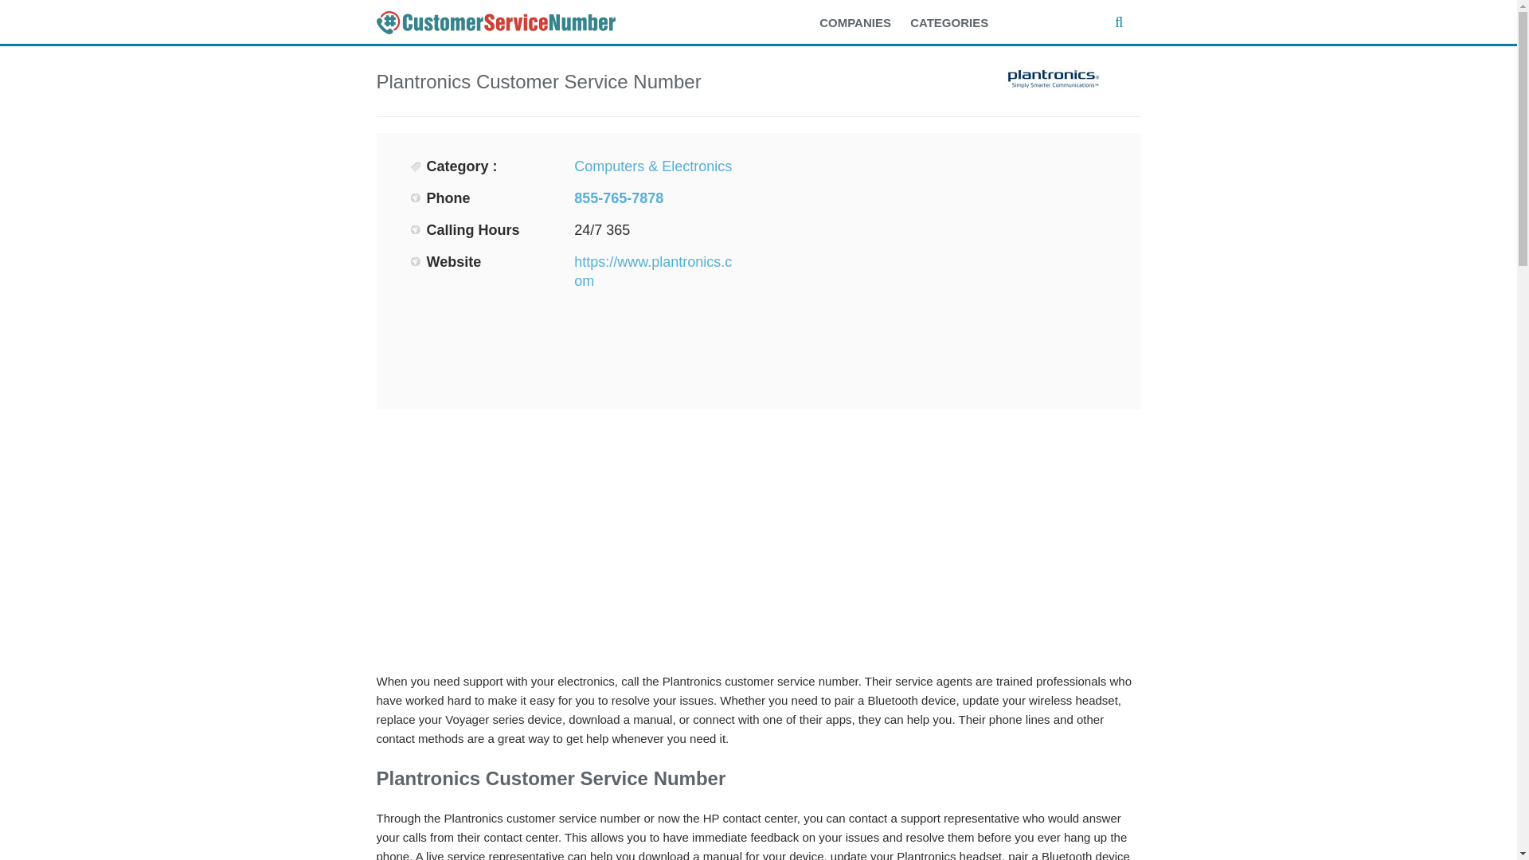 This screenshot has width=1529, height=860. Describe the element at coordinates (619, 197) in the screenshot. I see `855-765-7878` at that location.